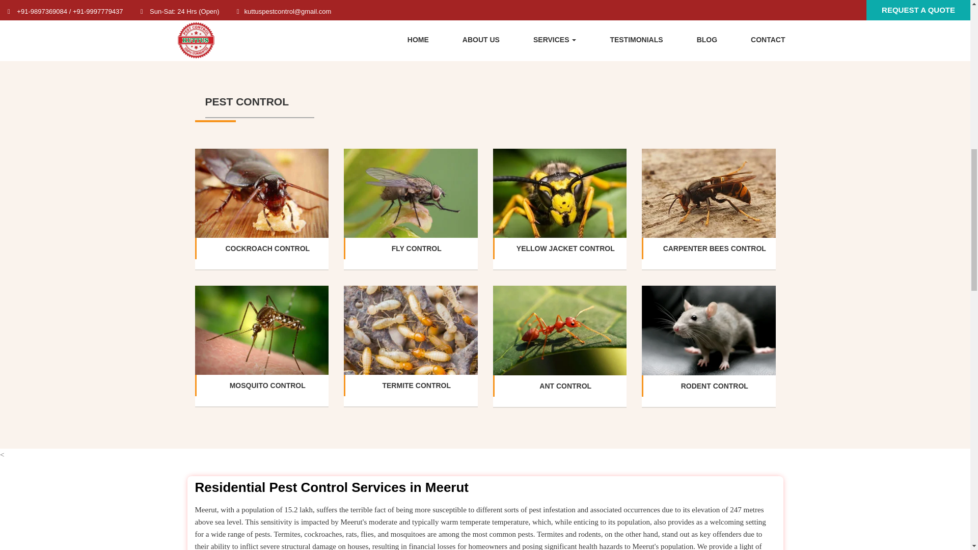  Describe the element at coordinates (565, 248) in the screenshot. I see `YELLOW JACKET CONTROL` at that location.